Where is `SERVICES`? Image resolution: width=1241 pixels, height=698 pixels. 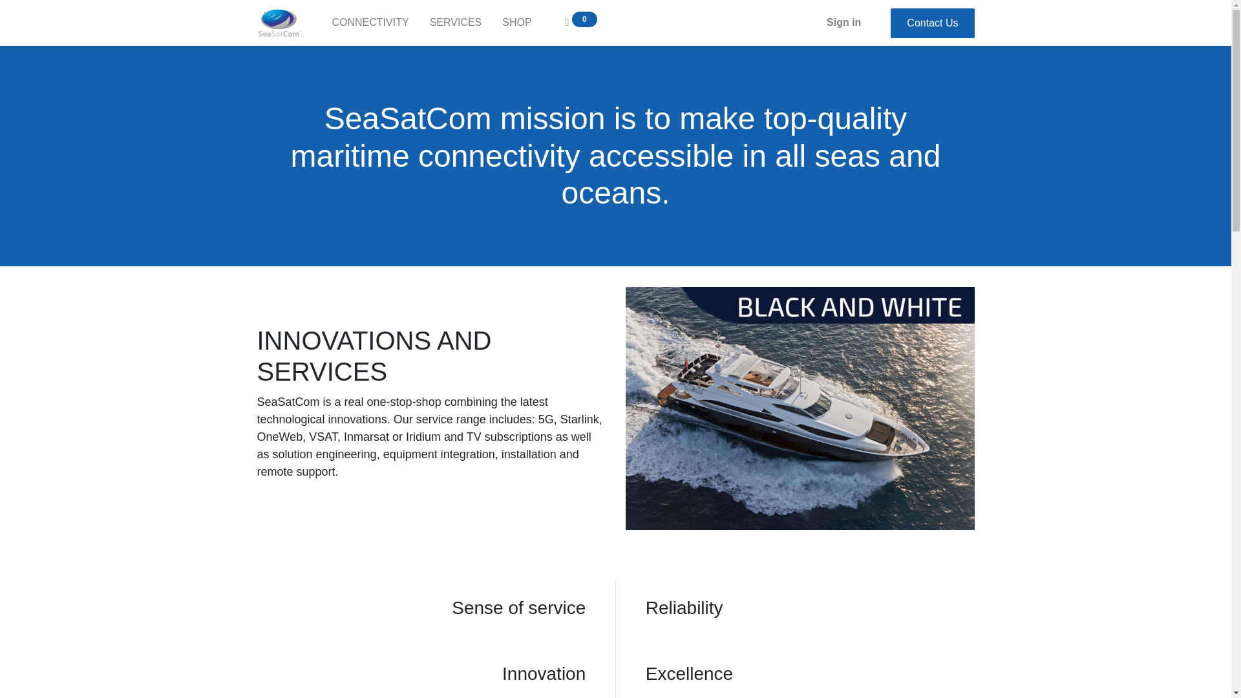 SERVICES is located at coordinates (456, 23).